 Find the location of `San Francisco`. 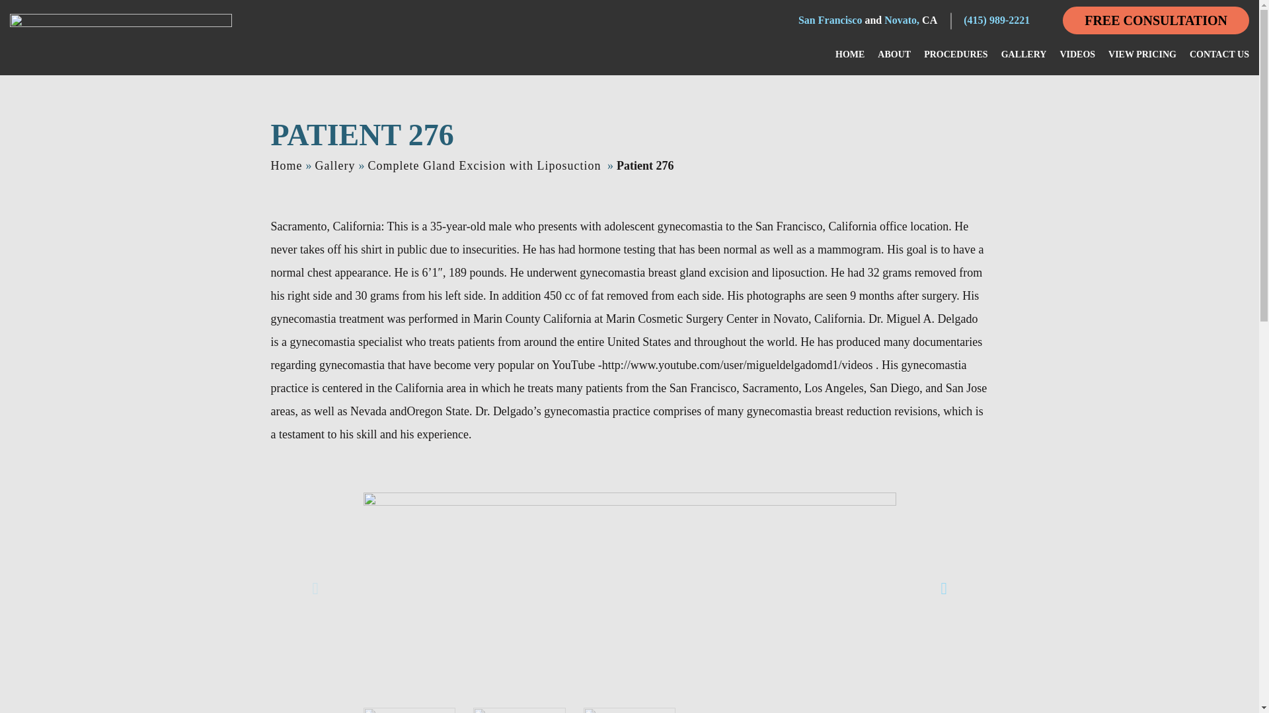

San Francisco is located at coordinates (829, 20).